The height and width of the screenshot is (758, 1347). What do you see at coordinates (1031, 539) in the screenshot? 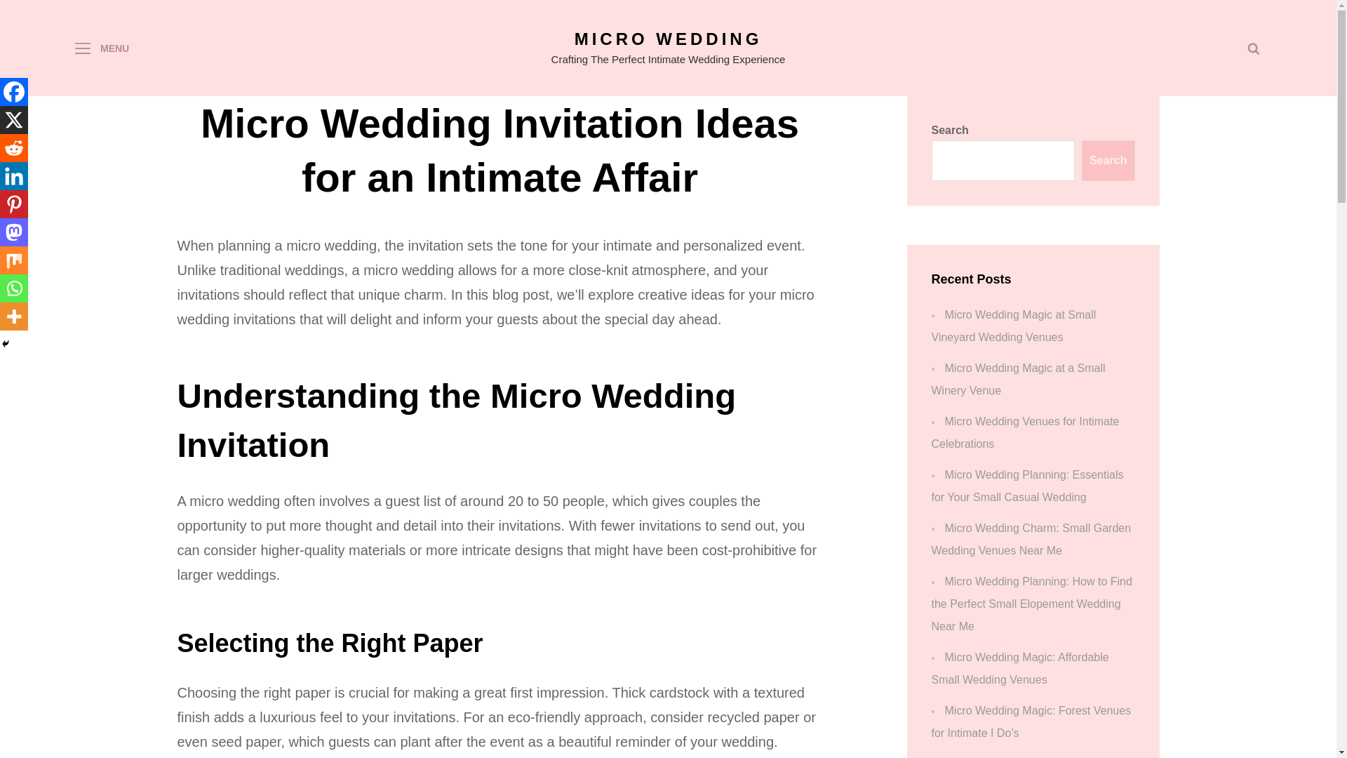
I see `Micro Wedding Charm: Small Garden Wedding Venues Near Me` at bounding box center [1031, 539].